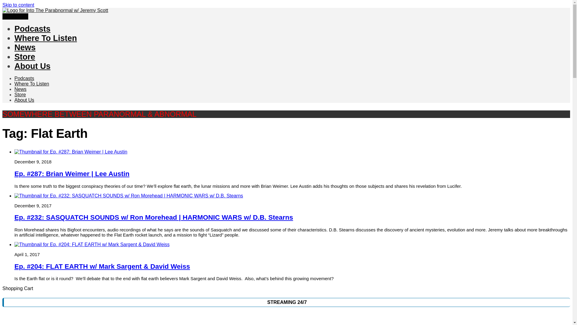 This screenshot has height=325, width=577. Describe the element at coordinates (32, 84) in the screenshot. I see `Where To Listen` at that location.